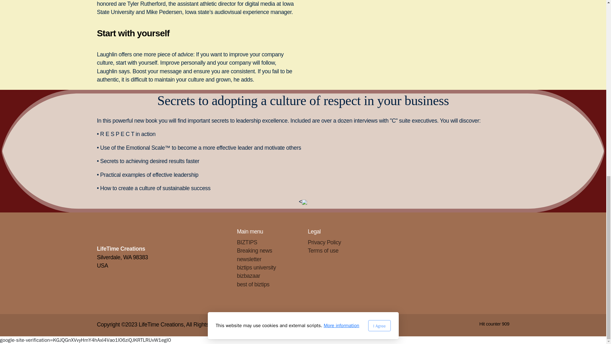 The height and width of the screenshot is (344, 611). What do you see at coordinates (256, 268) in the screenshot?
I see `biztips university` at bounding box center [256, 268].